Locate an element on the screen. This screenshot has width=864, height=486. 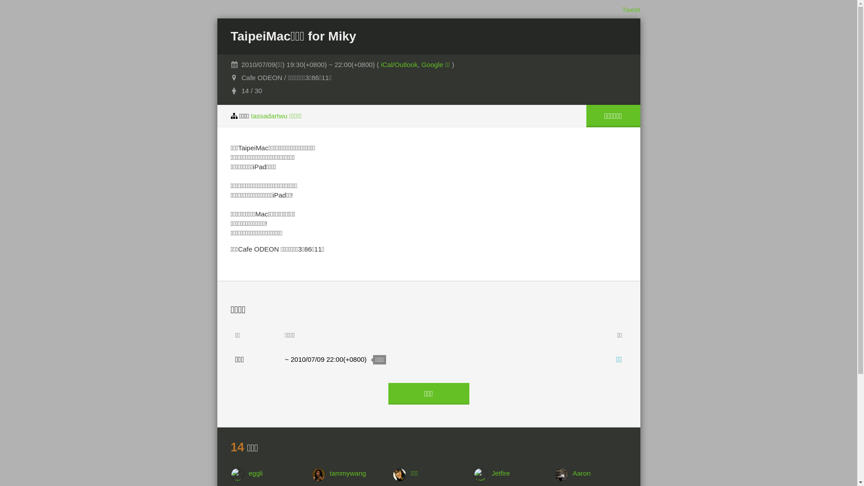
iCal/Outlook is located at coordinates (399, 65).